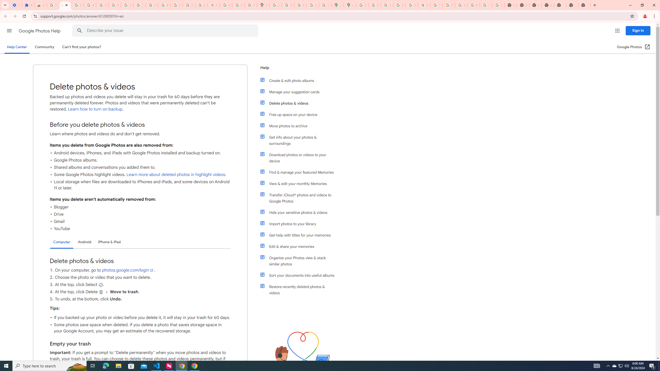 This screenshot has width=660, height=371. I want to click on Computer, so click(62, 242).